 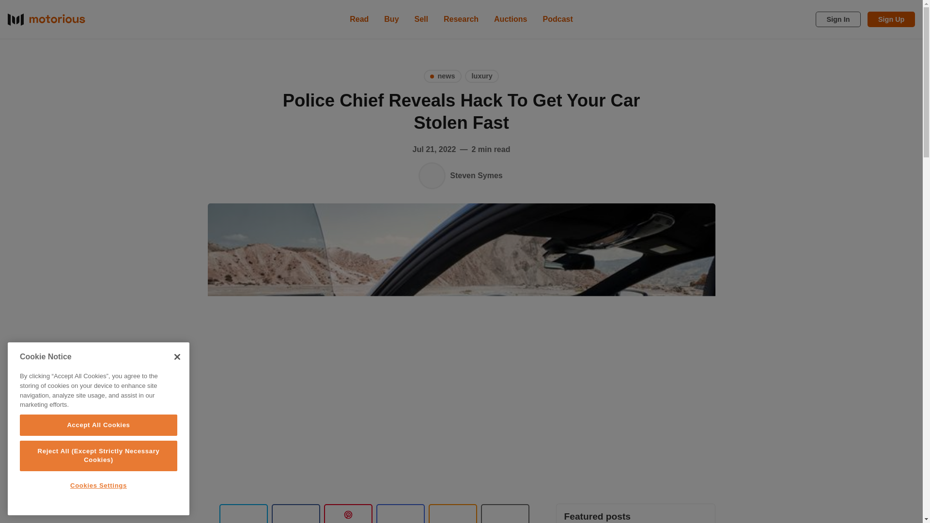 I want to click on Sign Up, so click(x=891, y=19).